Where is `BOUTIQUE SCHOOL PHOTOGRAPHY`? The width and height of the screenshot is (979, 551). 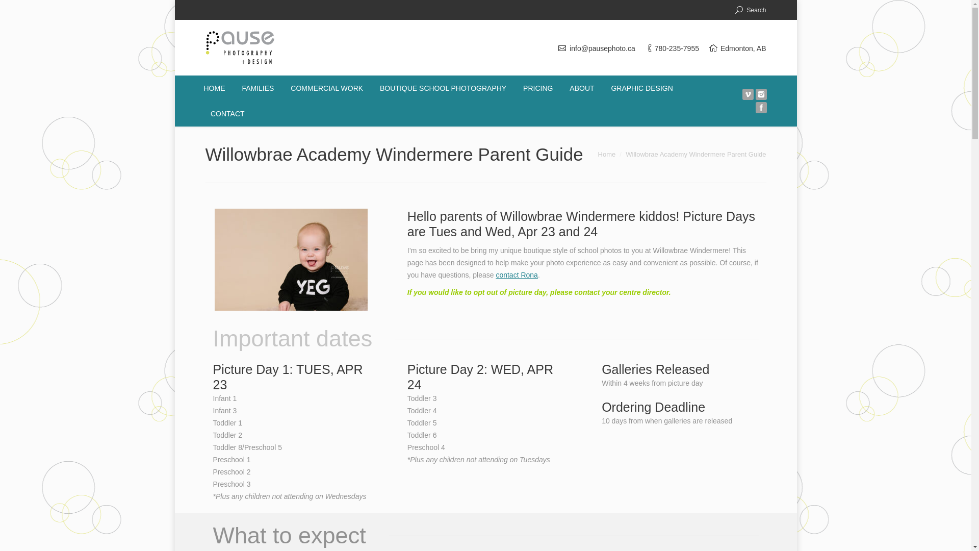 BOUTIQUE SCHOOL PHOTOGRAPHY is located at coordinates (443, 89).